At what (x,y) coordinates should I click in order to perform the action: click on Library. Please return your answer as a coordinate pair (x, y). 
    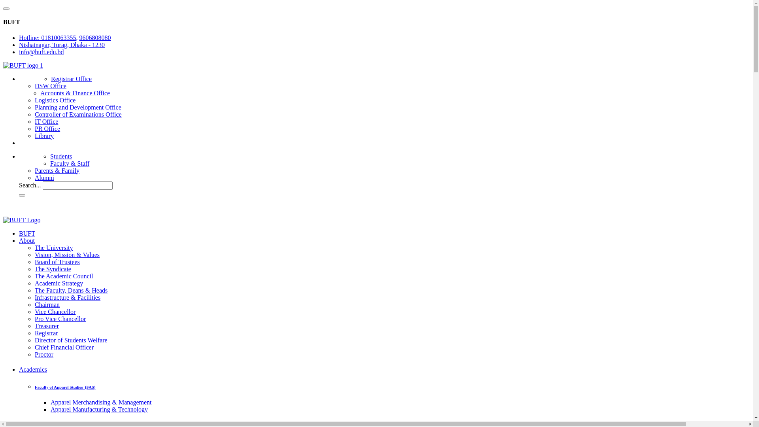
    Looking at the image, I should click on (44, 136).